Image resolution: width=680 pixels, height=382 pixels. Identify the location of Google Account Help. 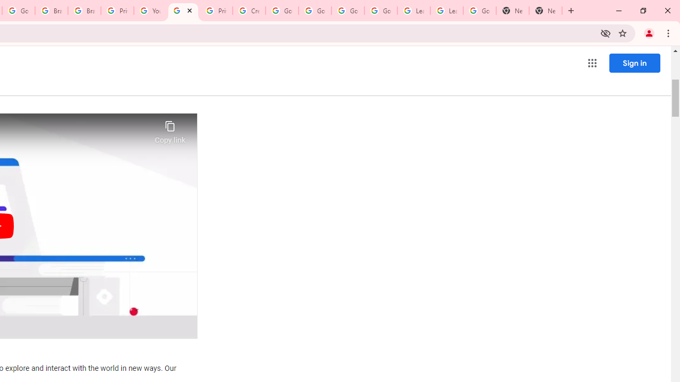
(347, 11).